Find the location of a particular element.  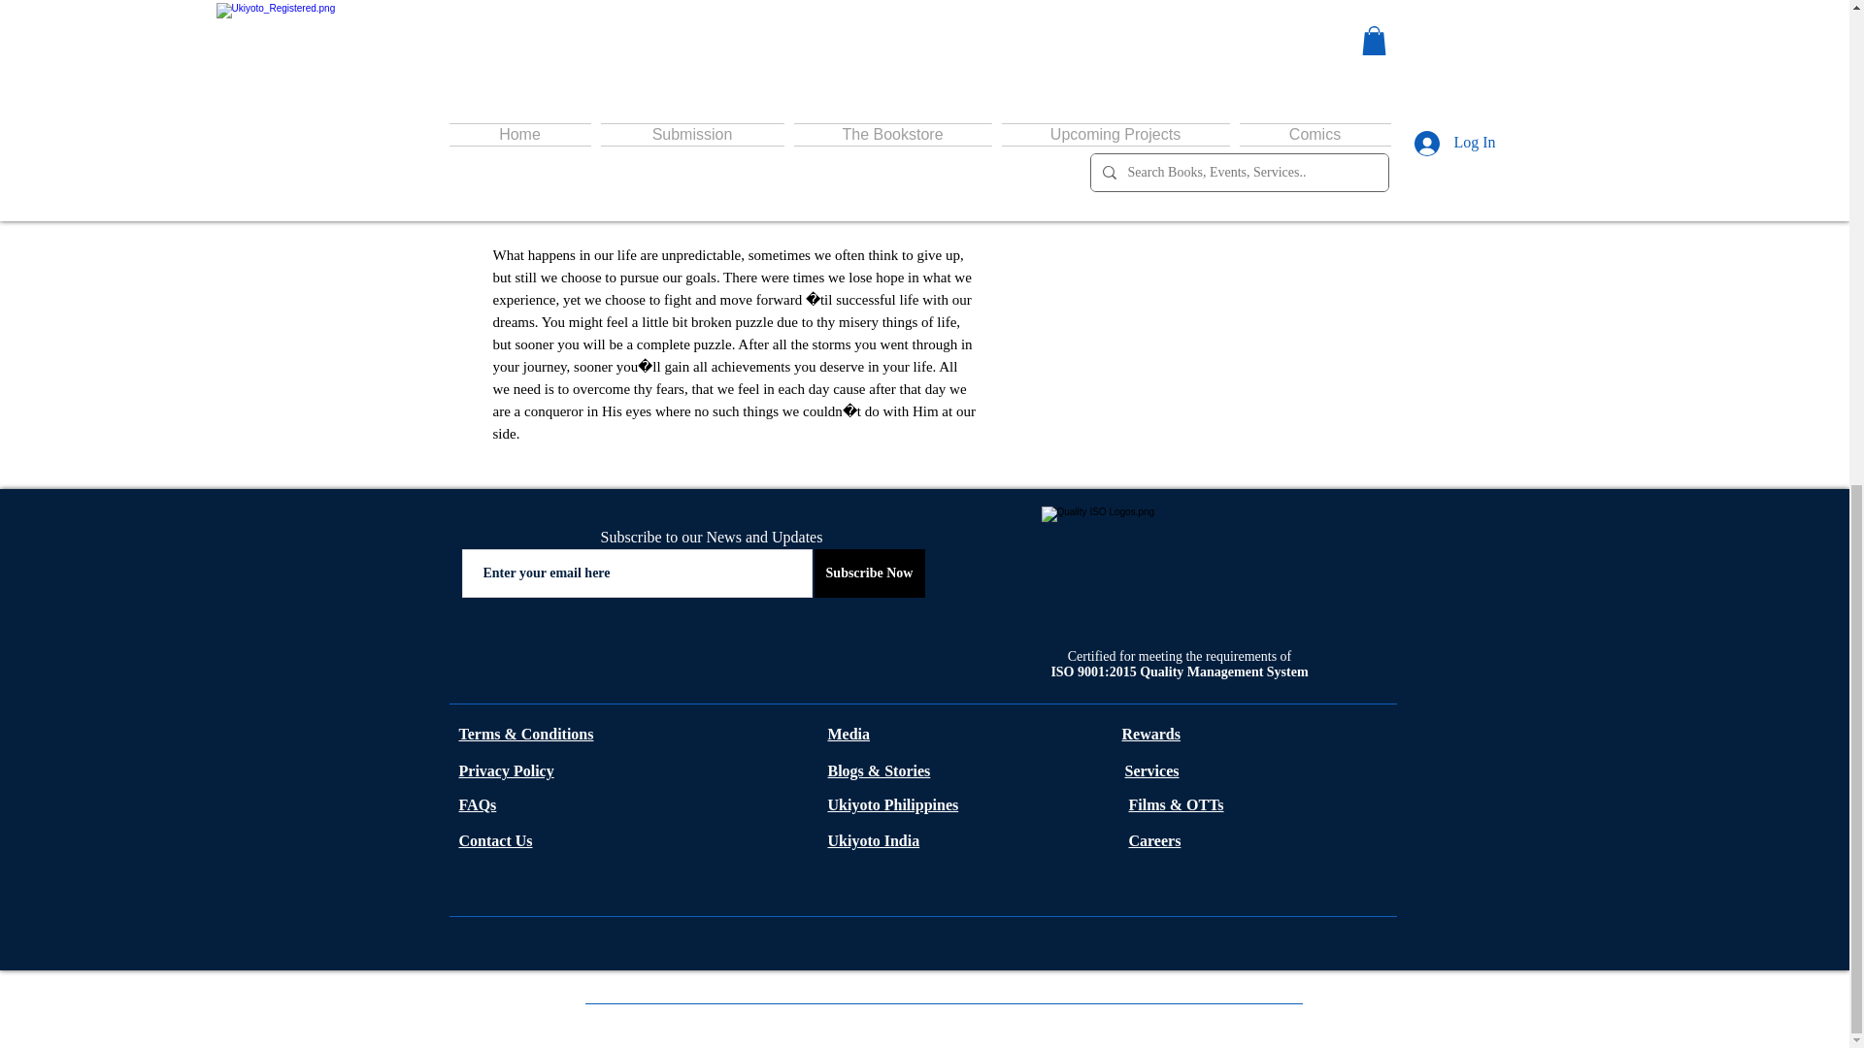

Careers is located at coordinates (1153, 840).